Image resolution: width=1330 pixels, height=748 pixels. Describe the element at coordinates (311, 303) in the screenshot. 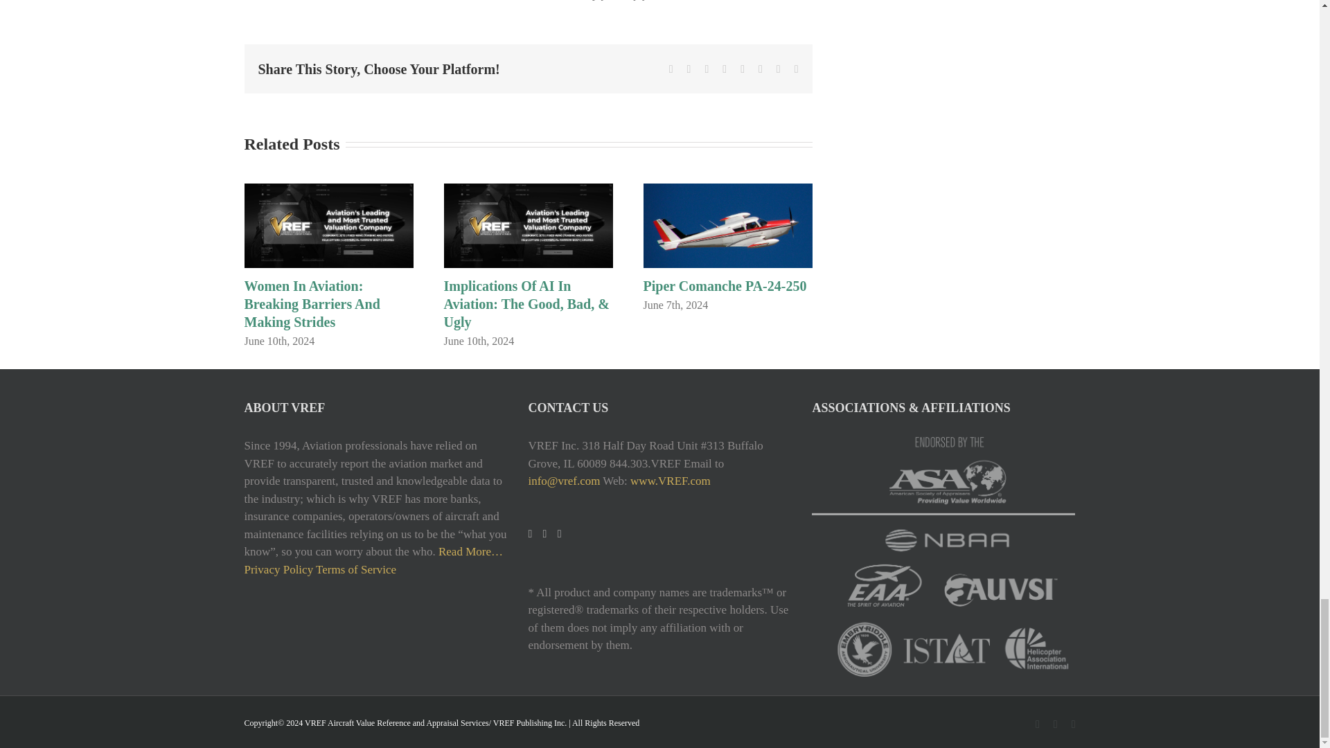

I see `Women In Aviation: Breaking Barriers And Making Strides` at that location.